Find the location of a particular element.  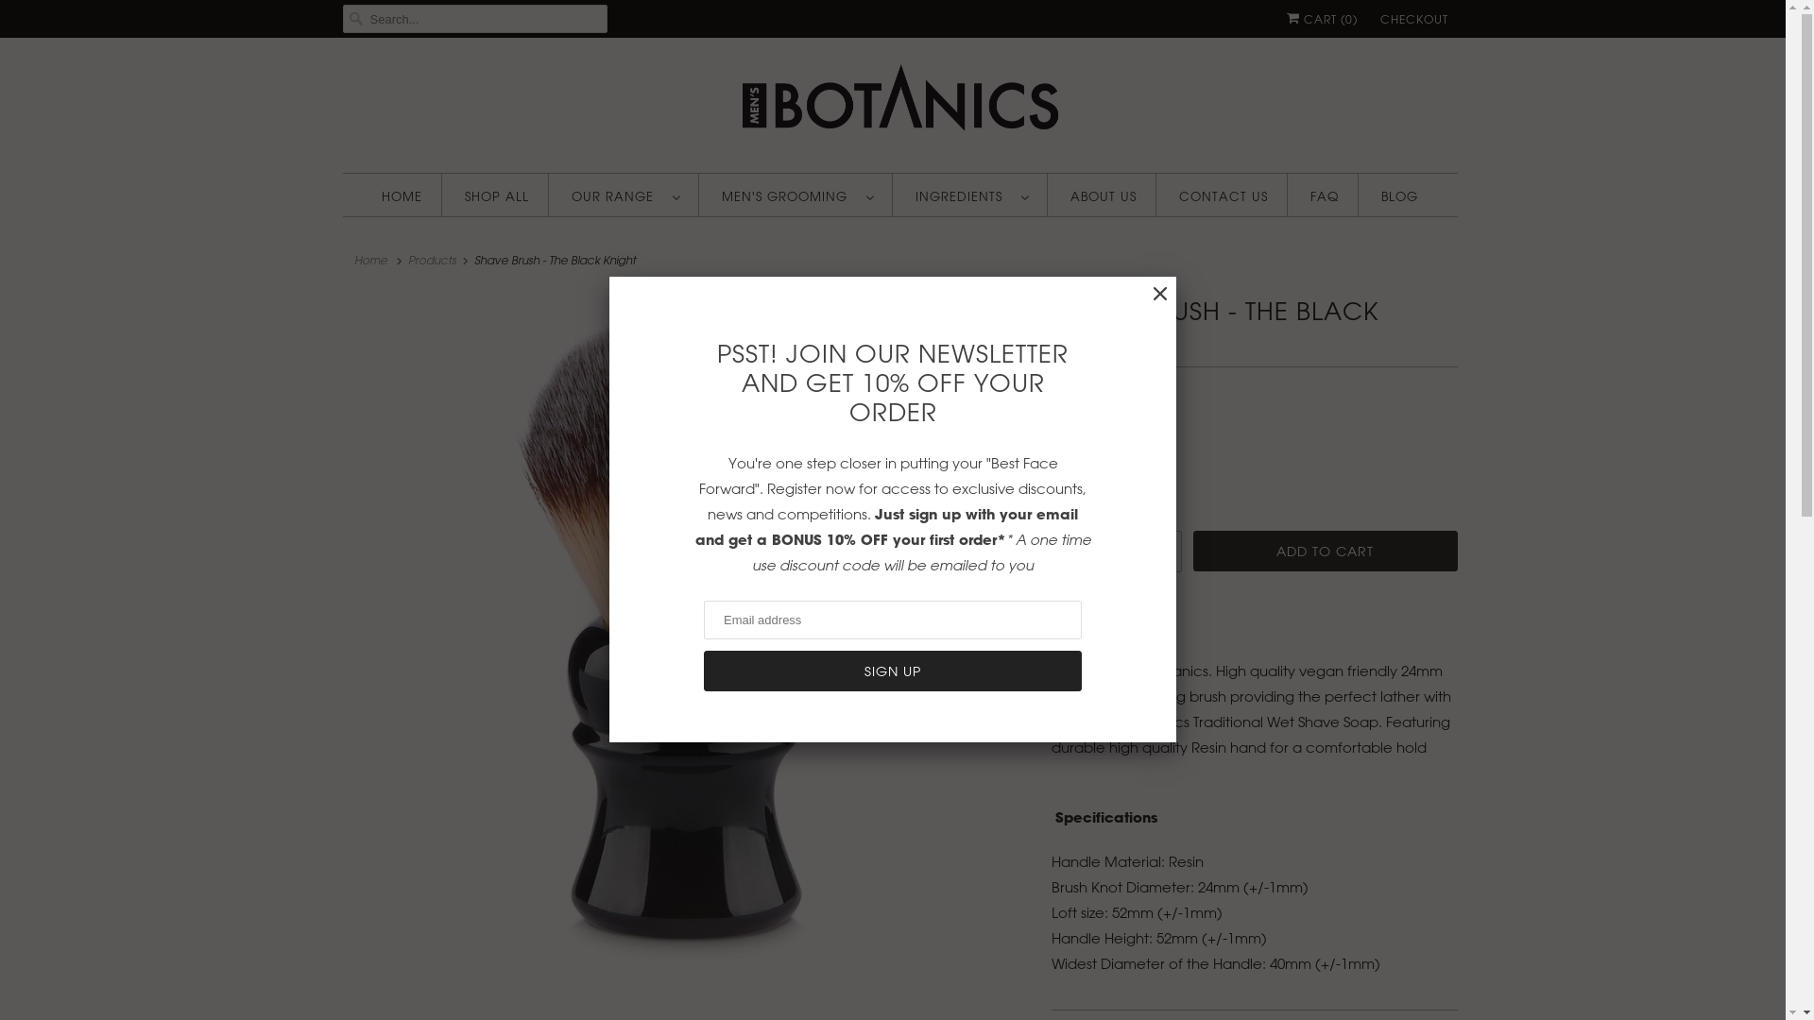

CART (0) is located at coordinates (1323, 19).